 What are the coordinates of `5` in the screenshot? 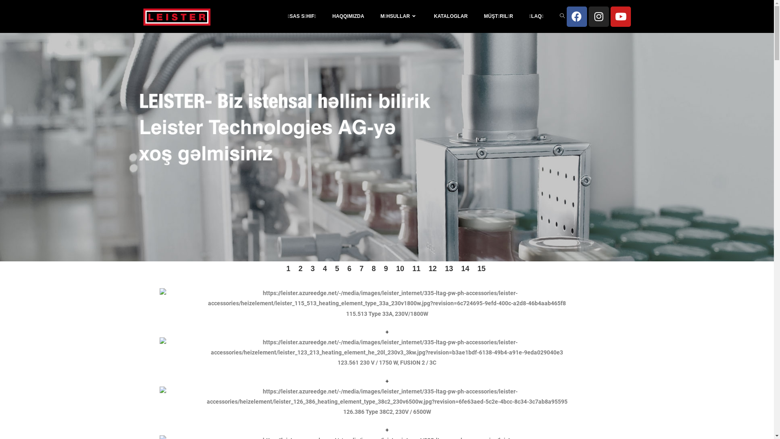 It's located at (337, 269).